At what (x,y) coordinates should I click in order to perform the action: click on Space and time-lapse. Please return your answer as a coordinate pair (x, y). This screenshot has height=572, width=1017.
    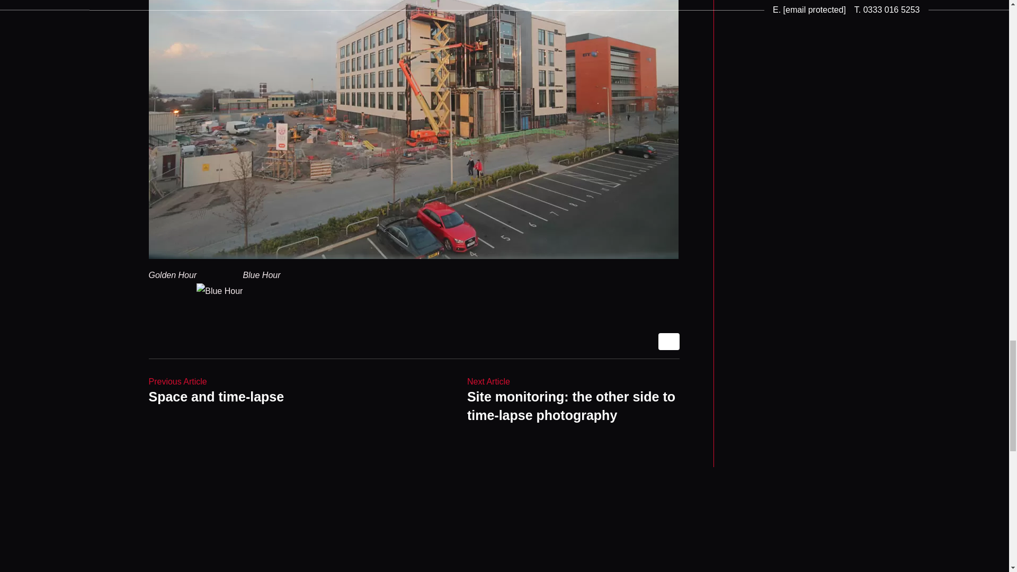
    Looking at the image, I should click on (216, 391).